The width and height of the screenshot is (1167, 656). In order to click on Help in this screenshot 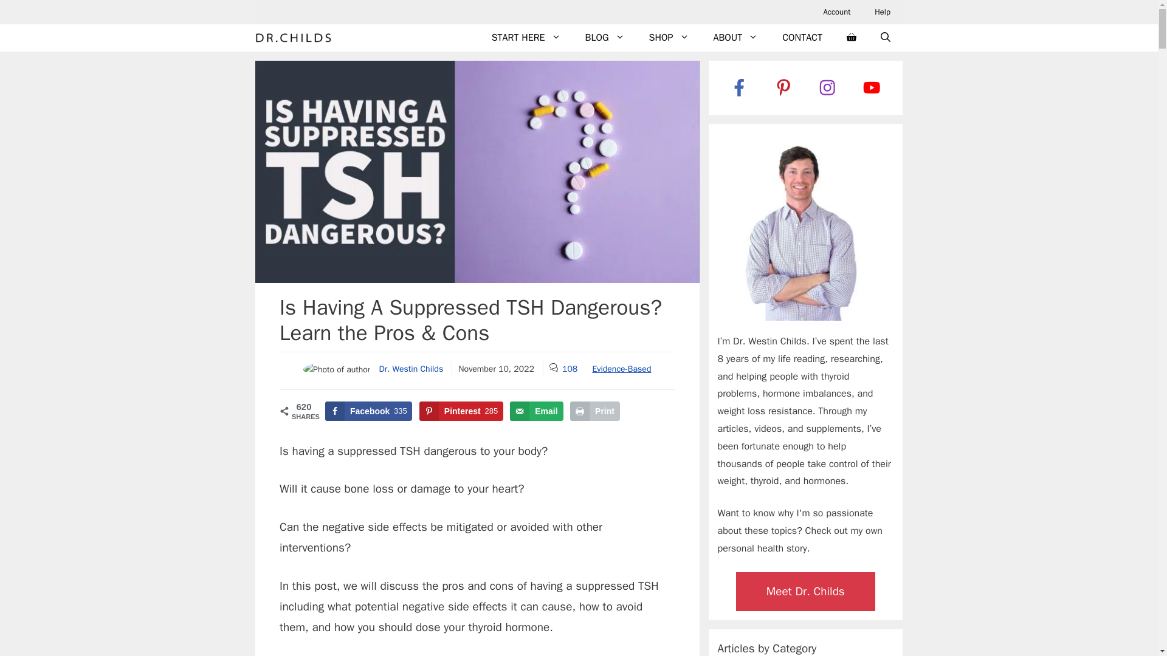, I will do `click(882, 12)`.